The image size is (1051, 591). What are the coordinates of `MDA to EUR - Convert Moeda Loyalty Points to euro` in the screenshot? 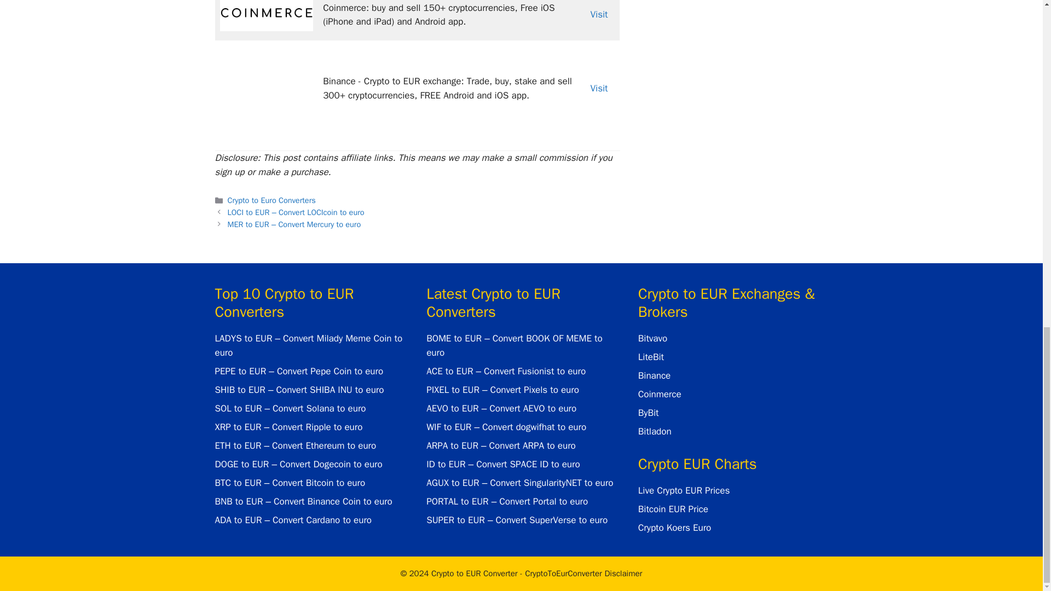 It's located at (266, 86).